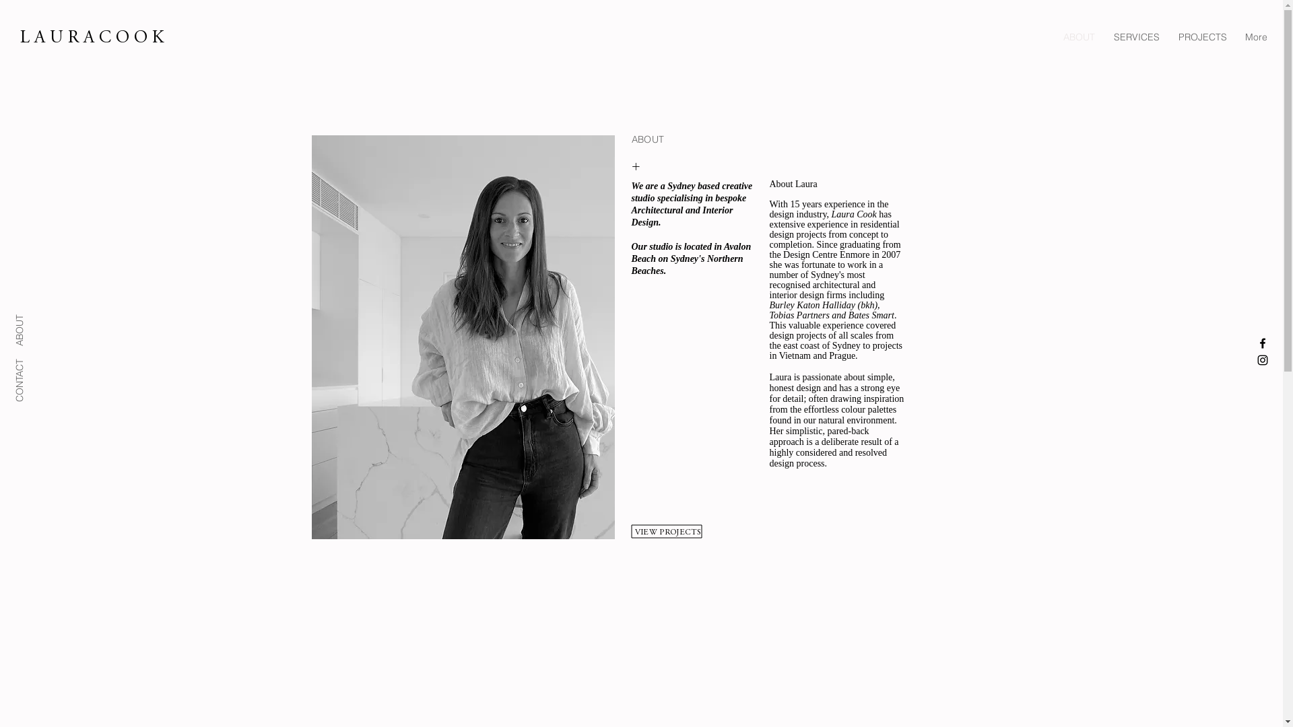 This screenshot has width=1293, height=727. I want to click on Avalon Beach, so click(692, 252).